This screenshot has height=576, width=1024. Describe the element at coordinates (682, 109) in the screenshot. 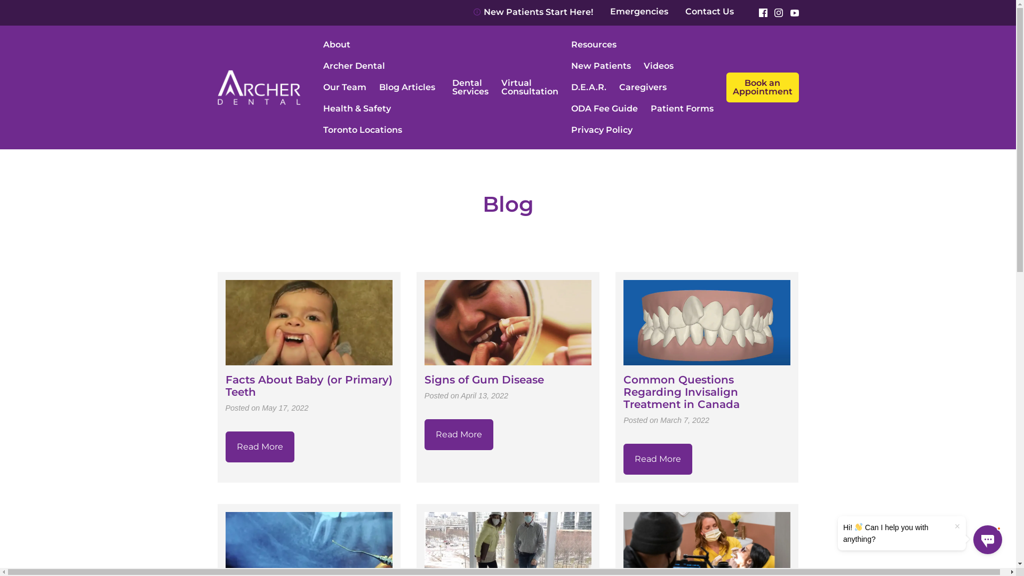

I see `Patient Forms` at that location.